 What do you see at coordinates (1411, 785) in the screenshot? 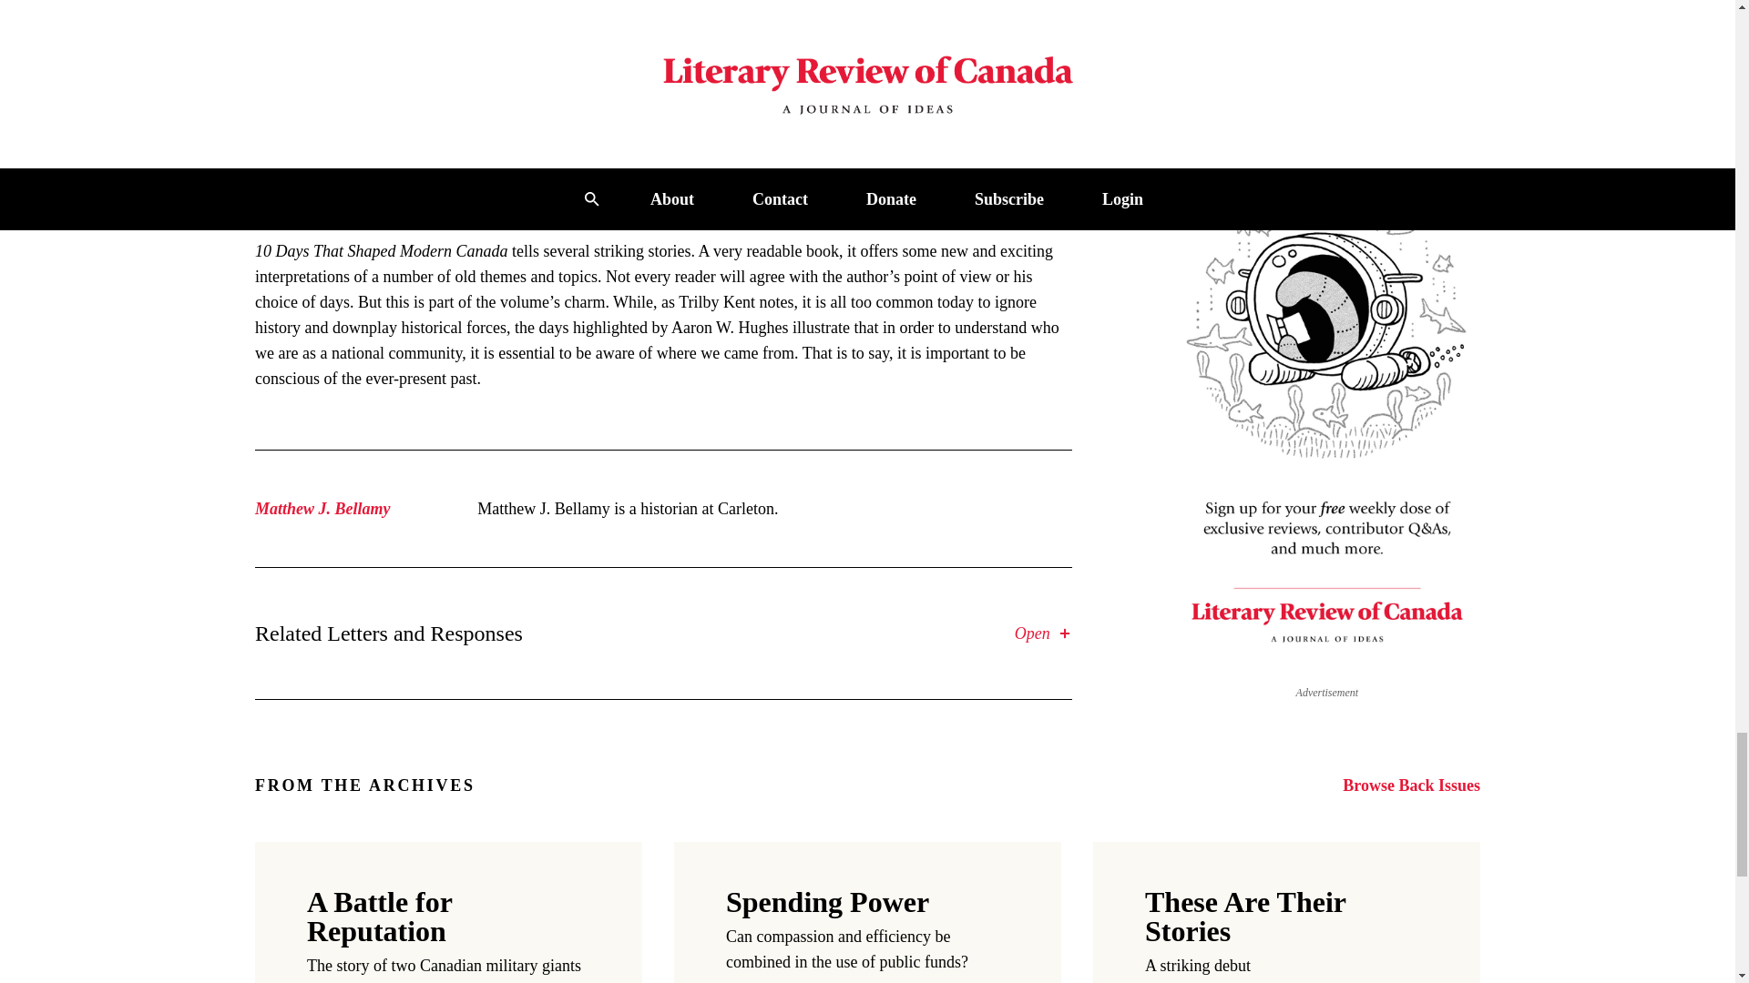
I see `Browse Back Issues` at bounding box center [1411, 785].